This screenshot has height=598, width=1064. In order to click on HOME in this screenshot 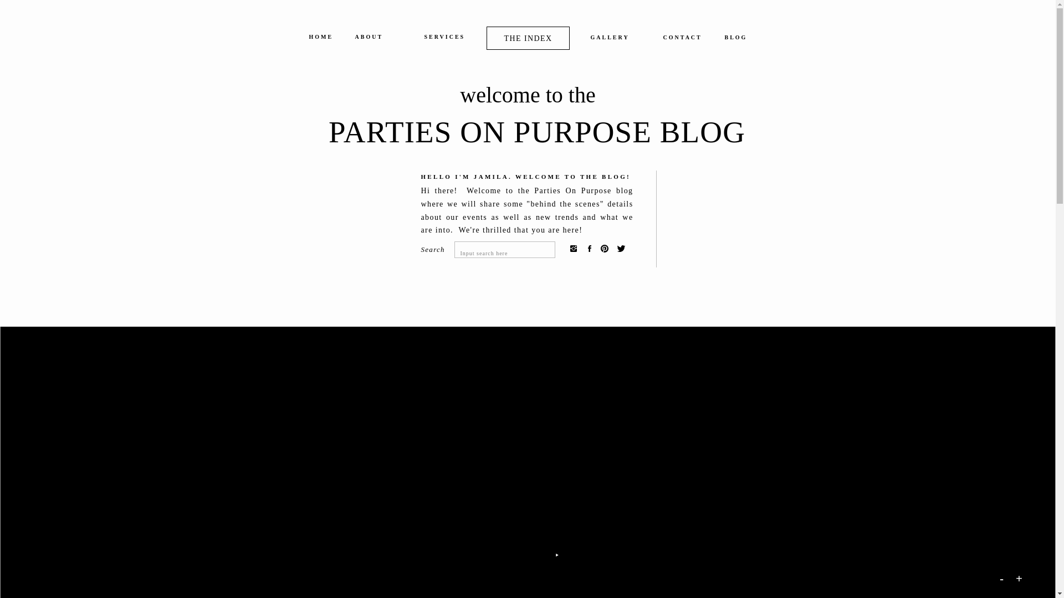, I will do `click(321, 39)`.